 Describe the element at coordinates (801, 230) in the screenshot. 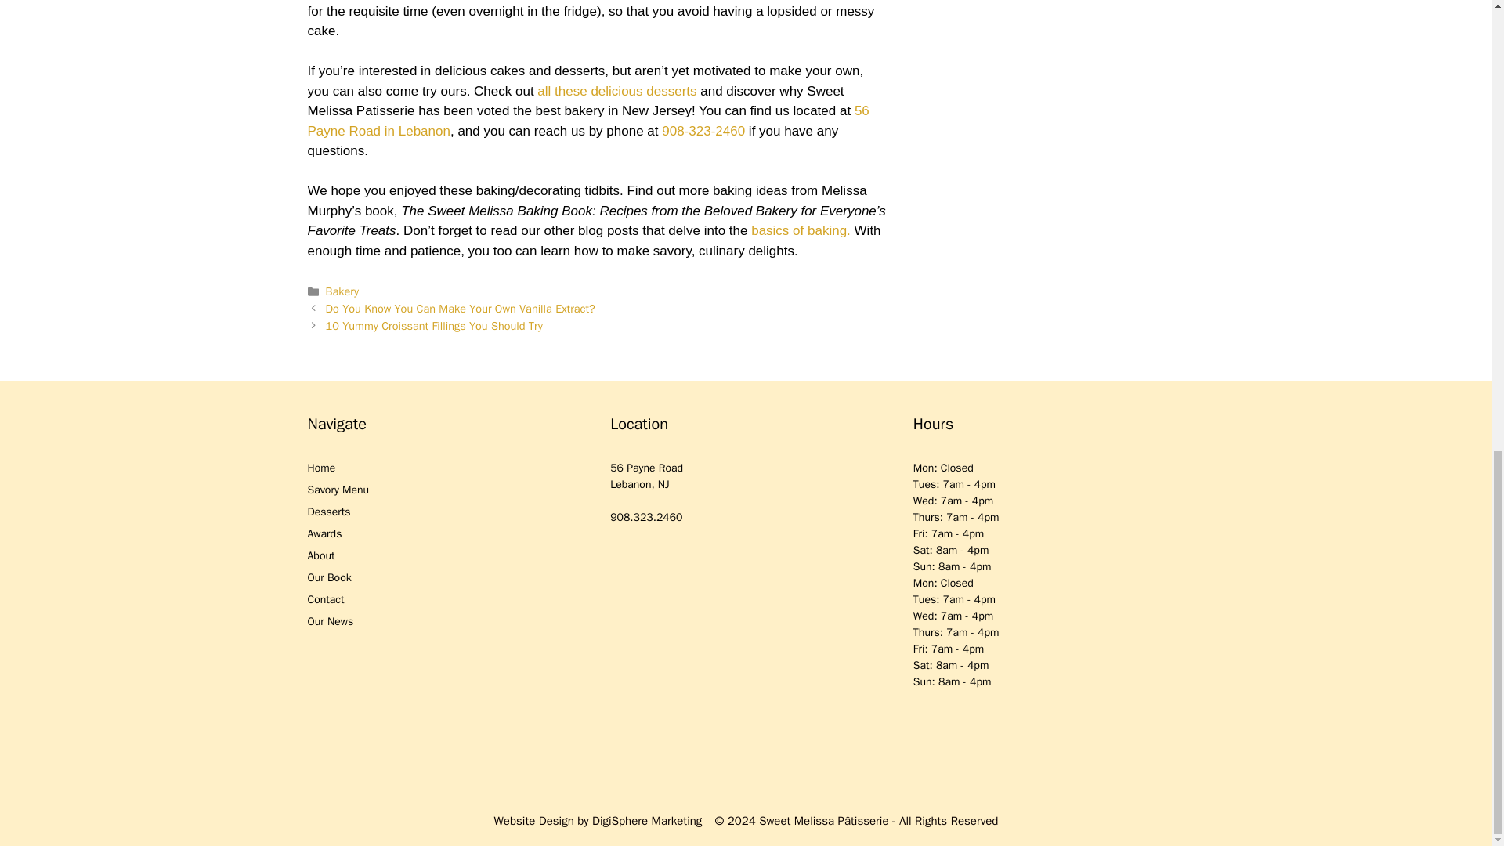

I see `basics of baking.` at that location.